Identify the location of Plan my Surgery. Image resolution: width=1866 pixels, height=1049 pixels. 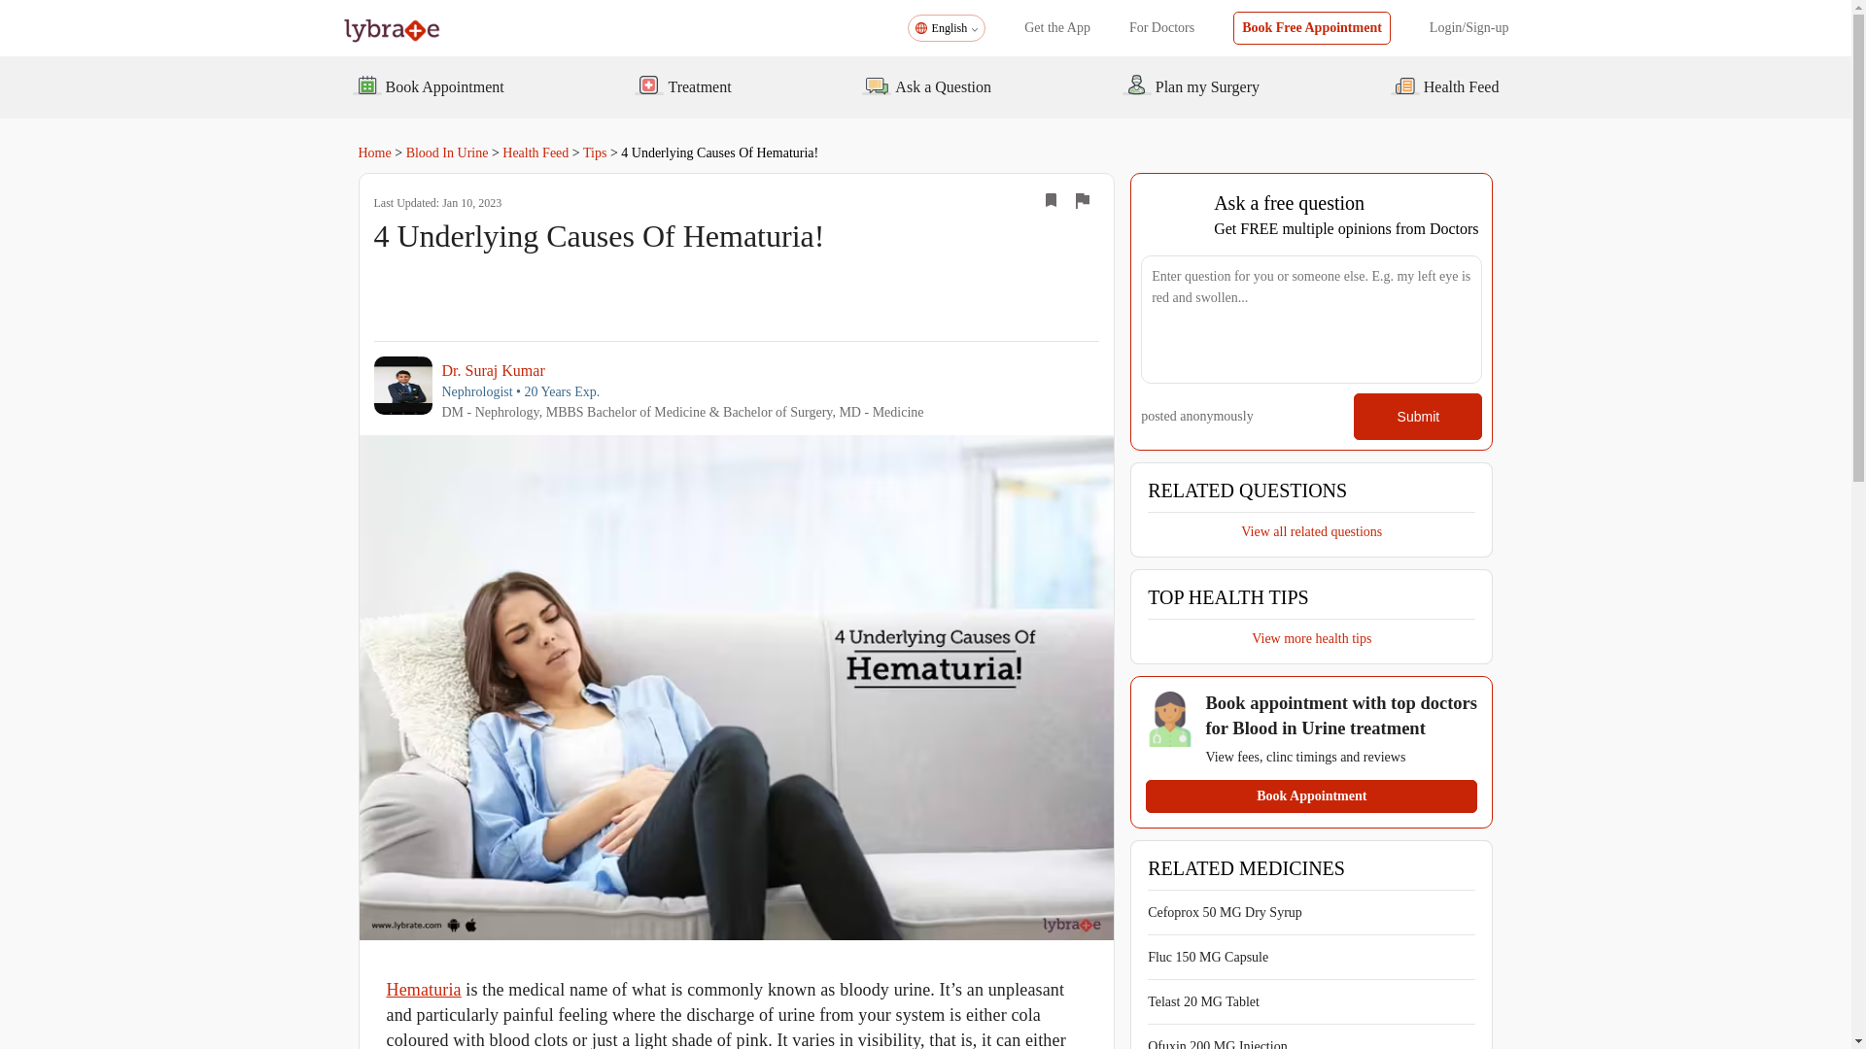
(1190, 86).